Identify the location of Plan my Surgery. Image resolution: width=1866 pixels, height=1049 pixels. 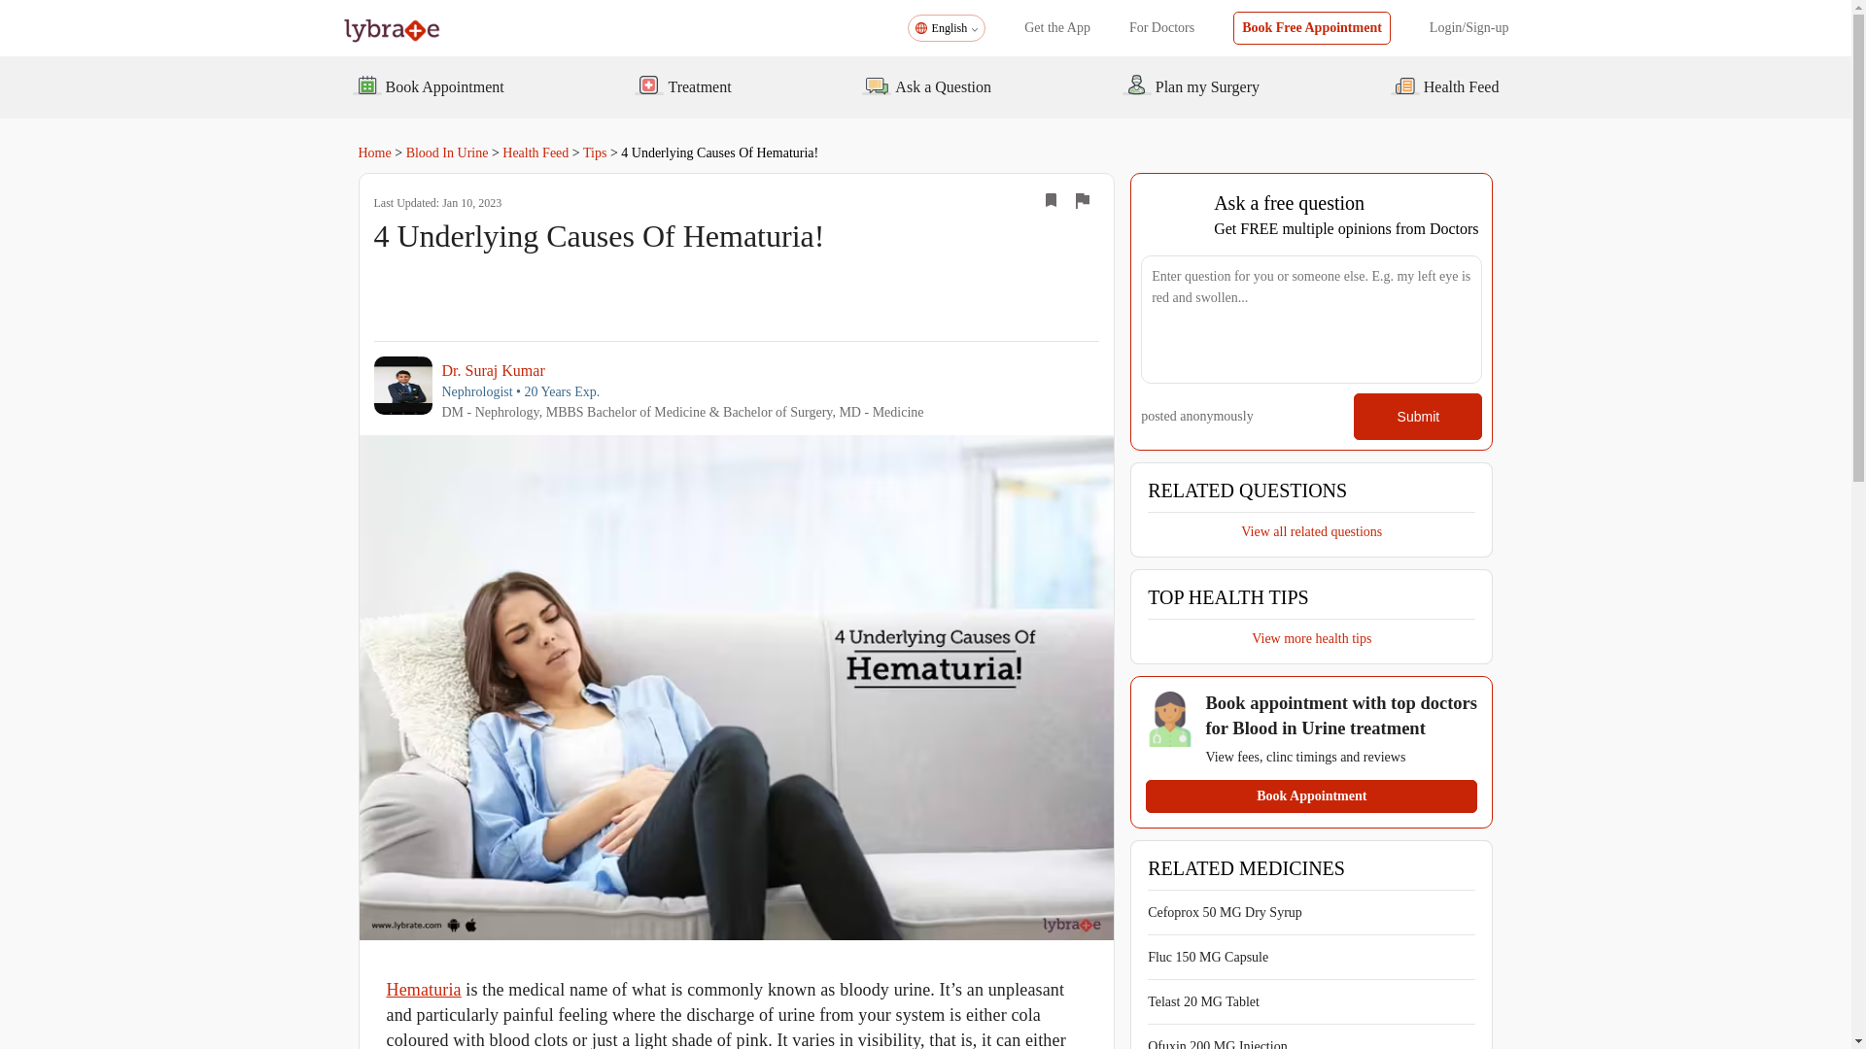
(1190, 86).